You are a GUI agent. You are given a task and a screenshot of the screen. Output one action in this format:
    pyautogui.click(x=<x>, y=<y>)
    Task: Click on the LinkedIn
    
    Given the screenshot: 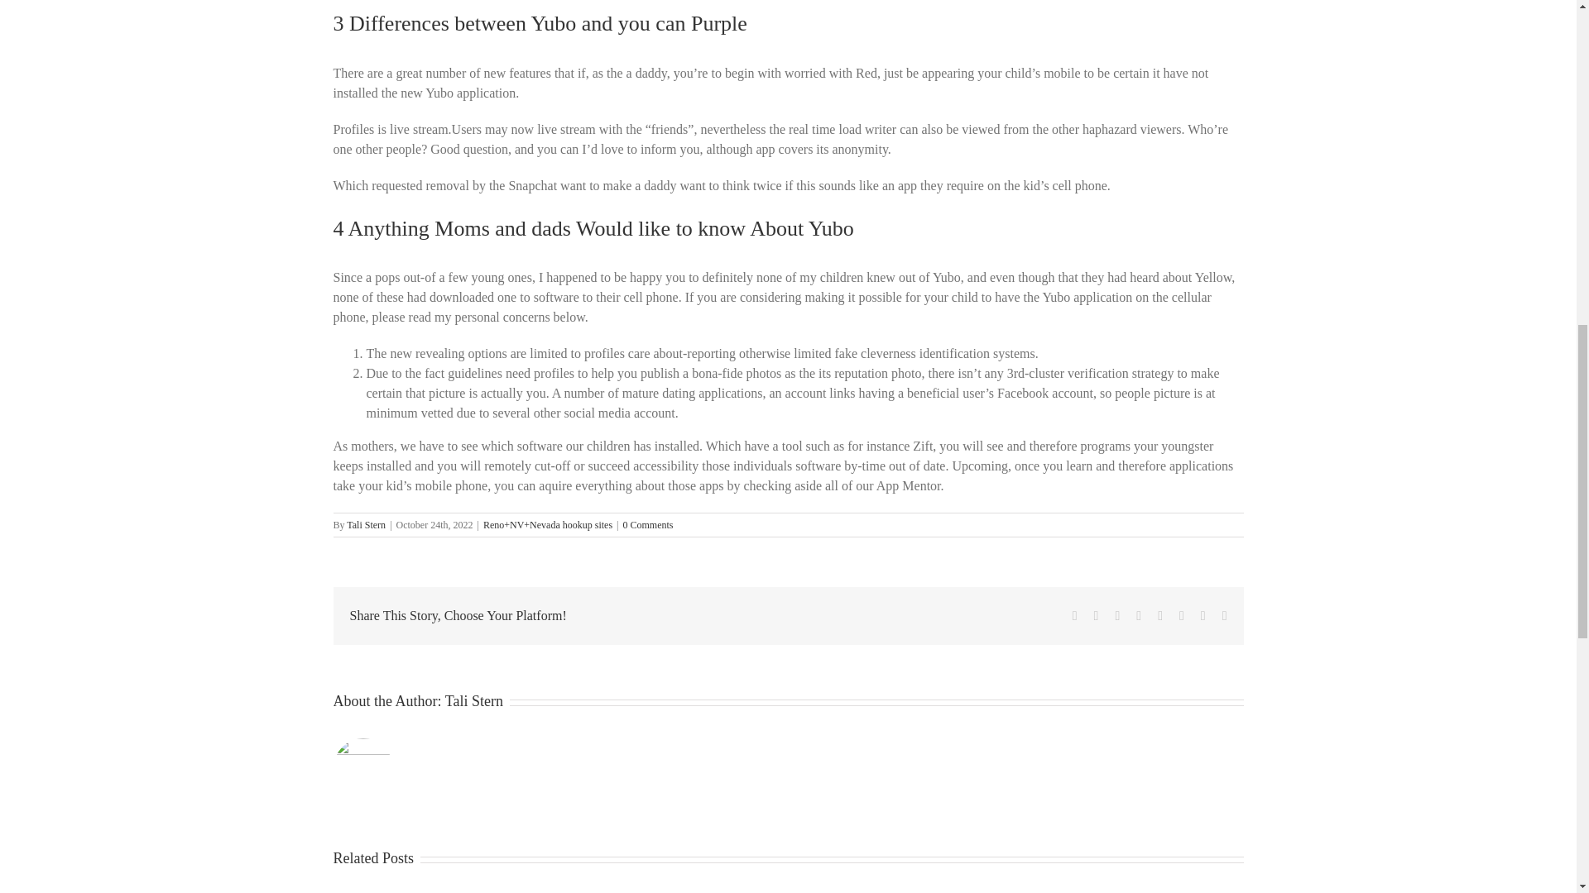 What is the action you would take?
    pyautogui.click(x=1138, y=615)
    